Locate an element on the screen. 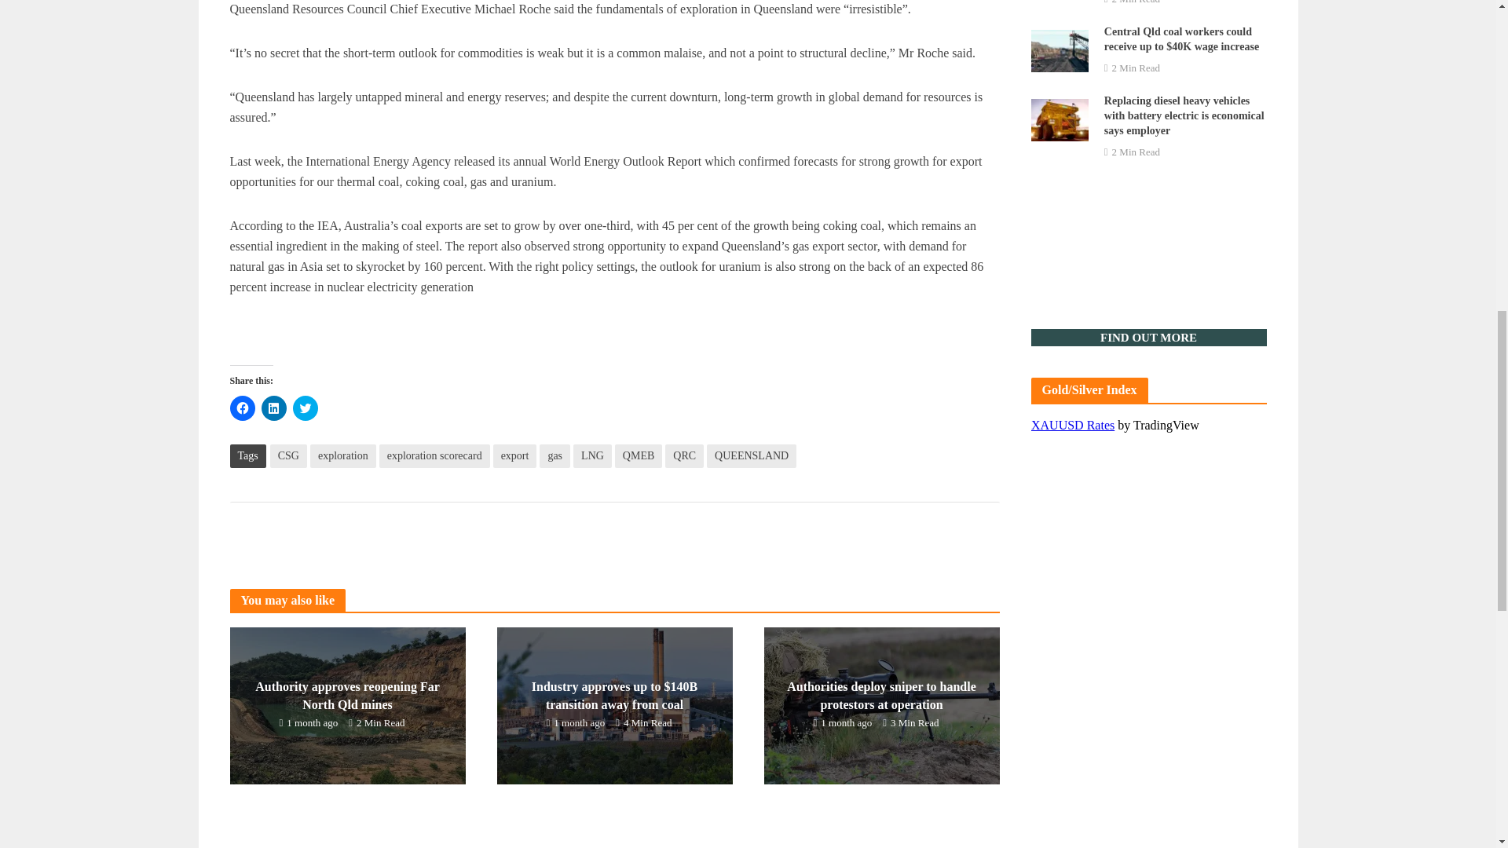 This screenshot has width=1508, height=848. Click to share on Facebook is located at coordinates (242, 408).